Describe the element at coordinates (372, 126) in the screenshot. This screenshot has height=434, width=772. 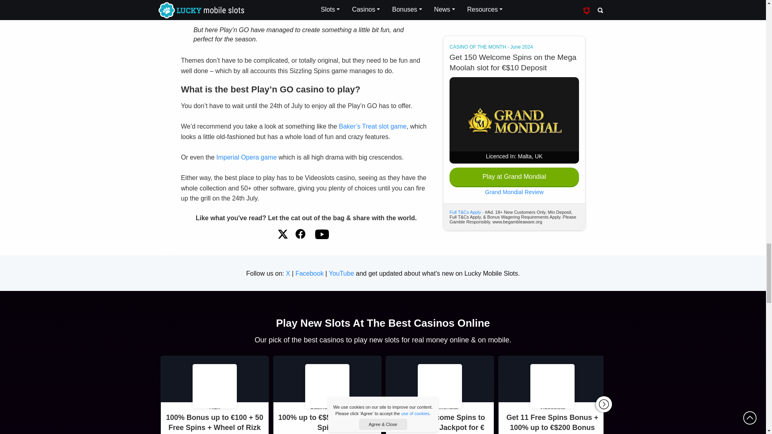
I see `Bakers Treat Mobile Slot Review` at that location.